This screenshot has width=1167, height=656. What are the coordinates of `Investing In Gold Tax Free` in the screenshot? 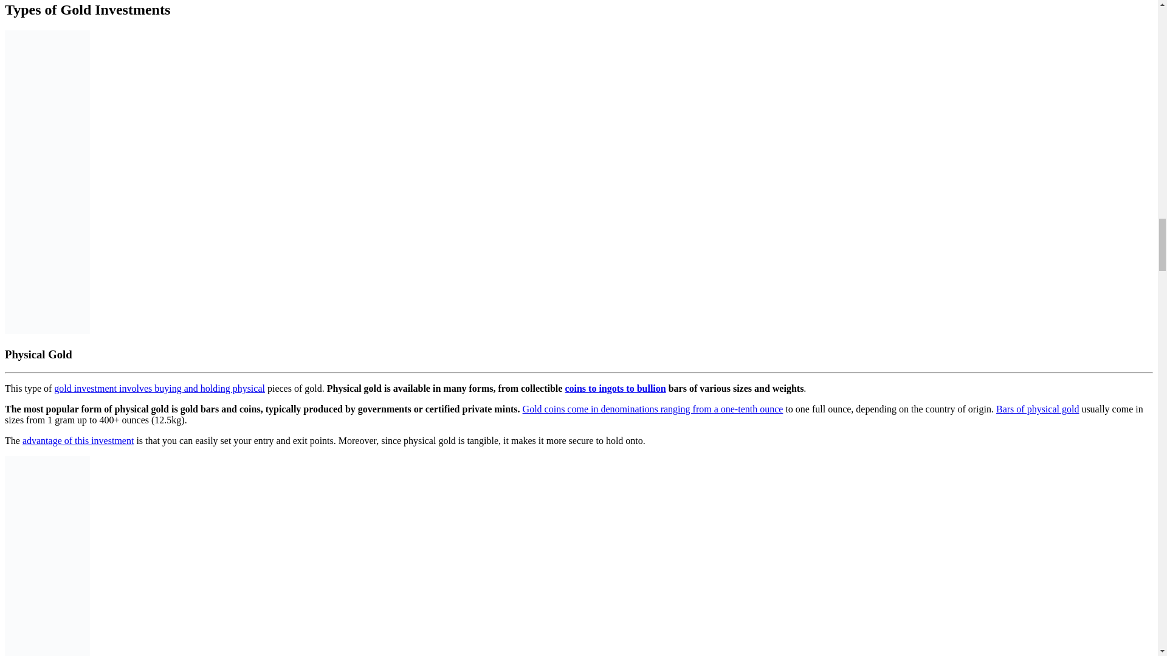 It's located at (47, 182).